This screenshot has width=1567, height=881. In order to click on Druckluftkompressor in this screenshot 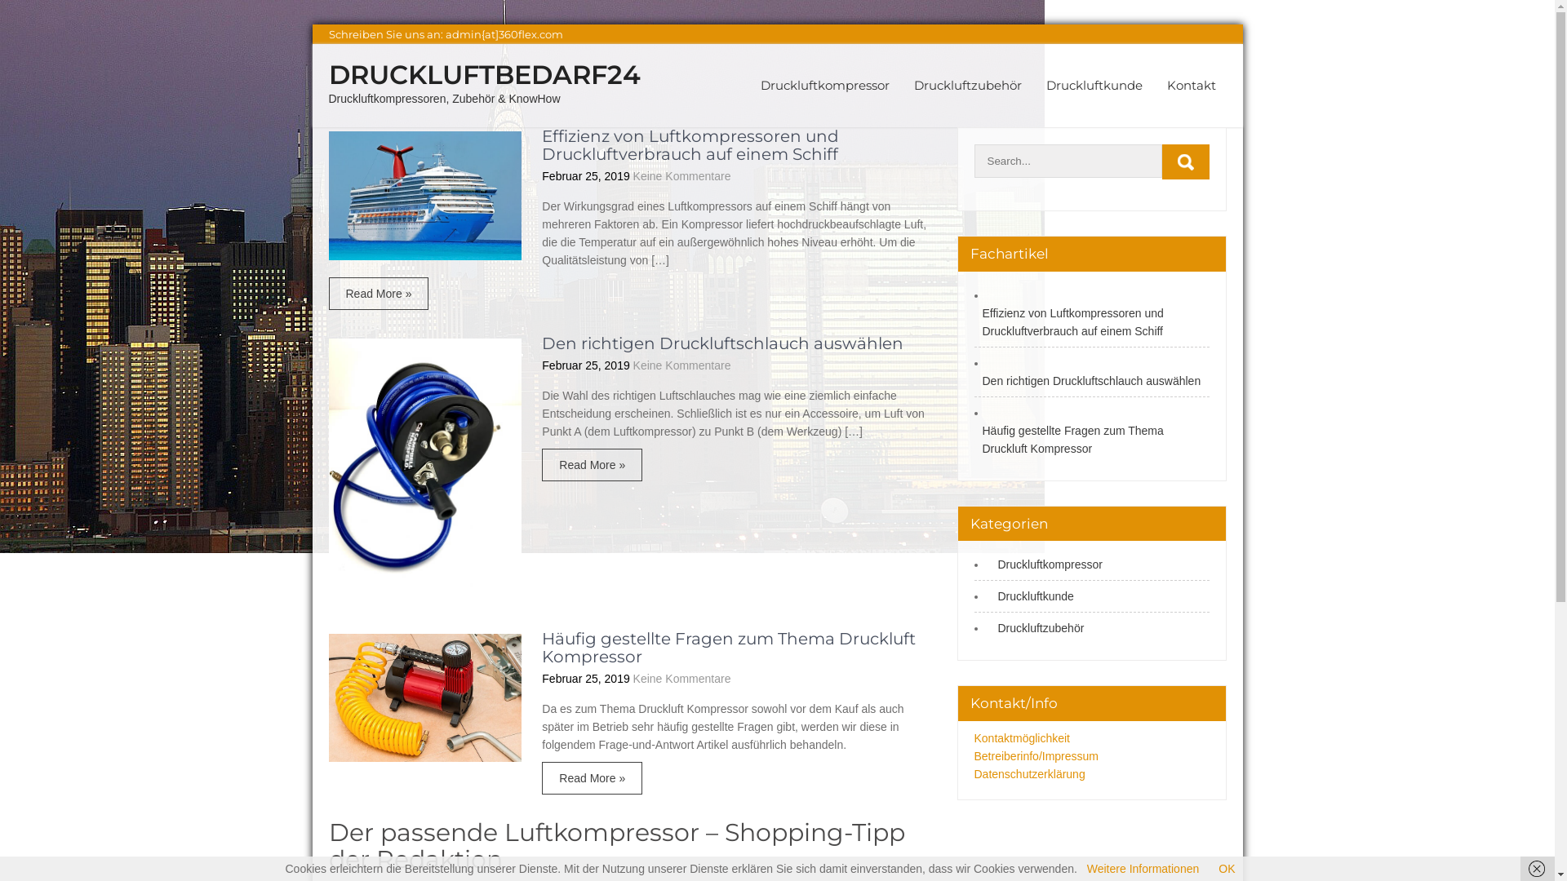, I will do `click(1045, 564)`.